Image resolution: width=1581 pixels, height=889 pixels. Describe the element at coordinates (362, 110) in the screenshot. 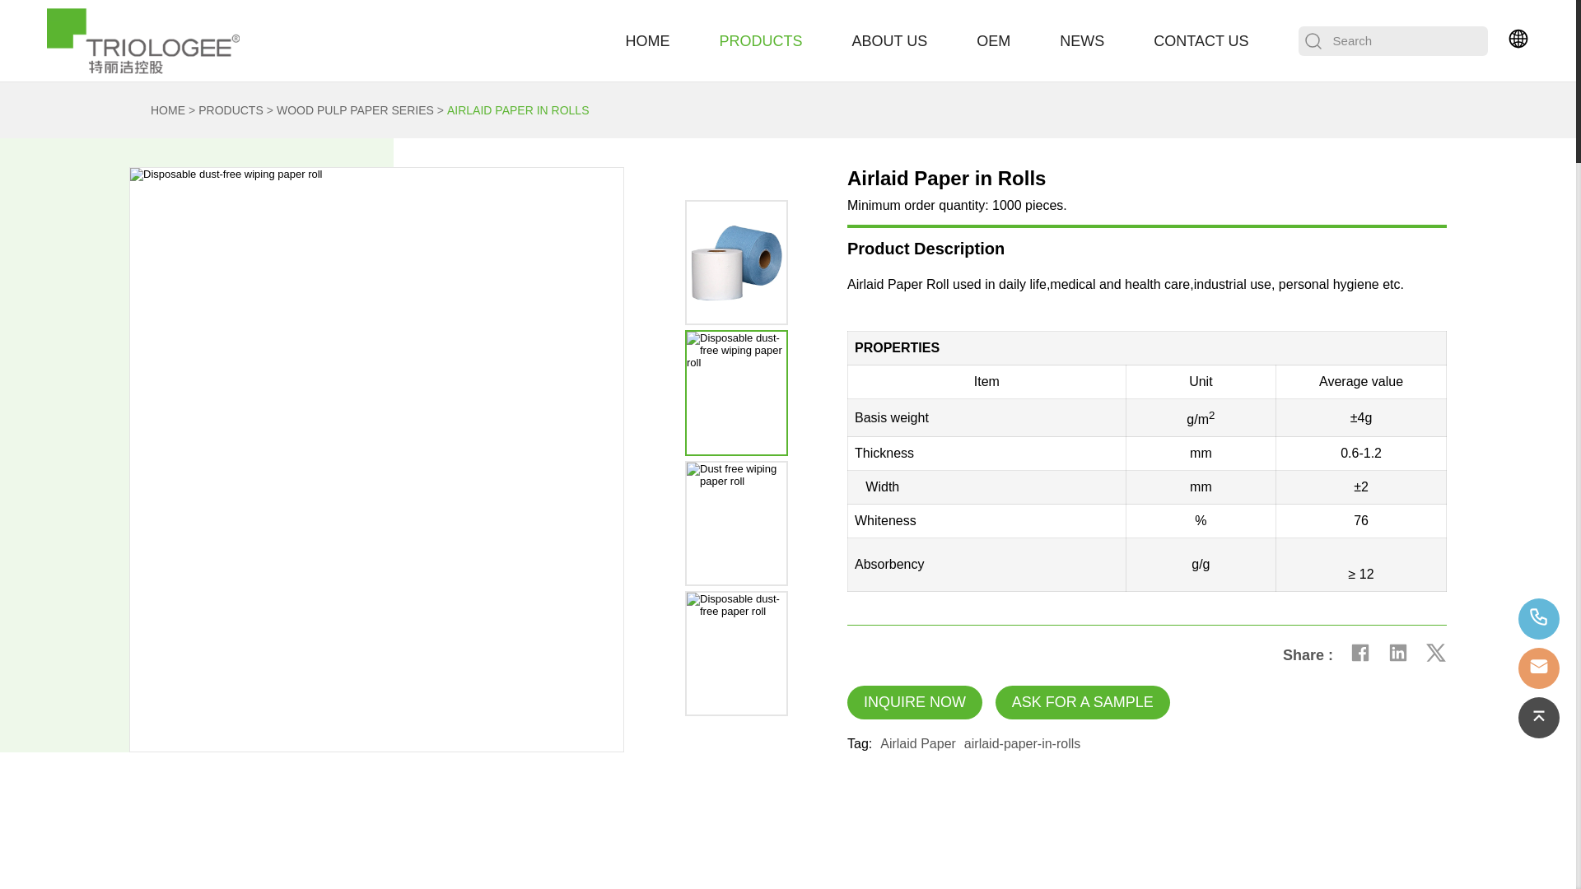

I see `WOOD PULP PAPER SERIES` at that location.